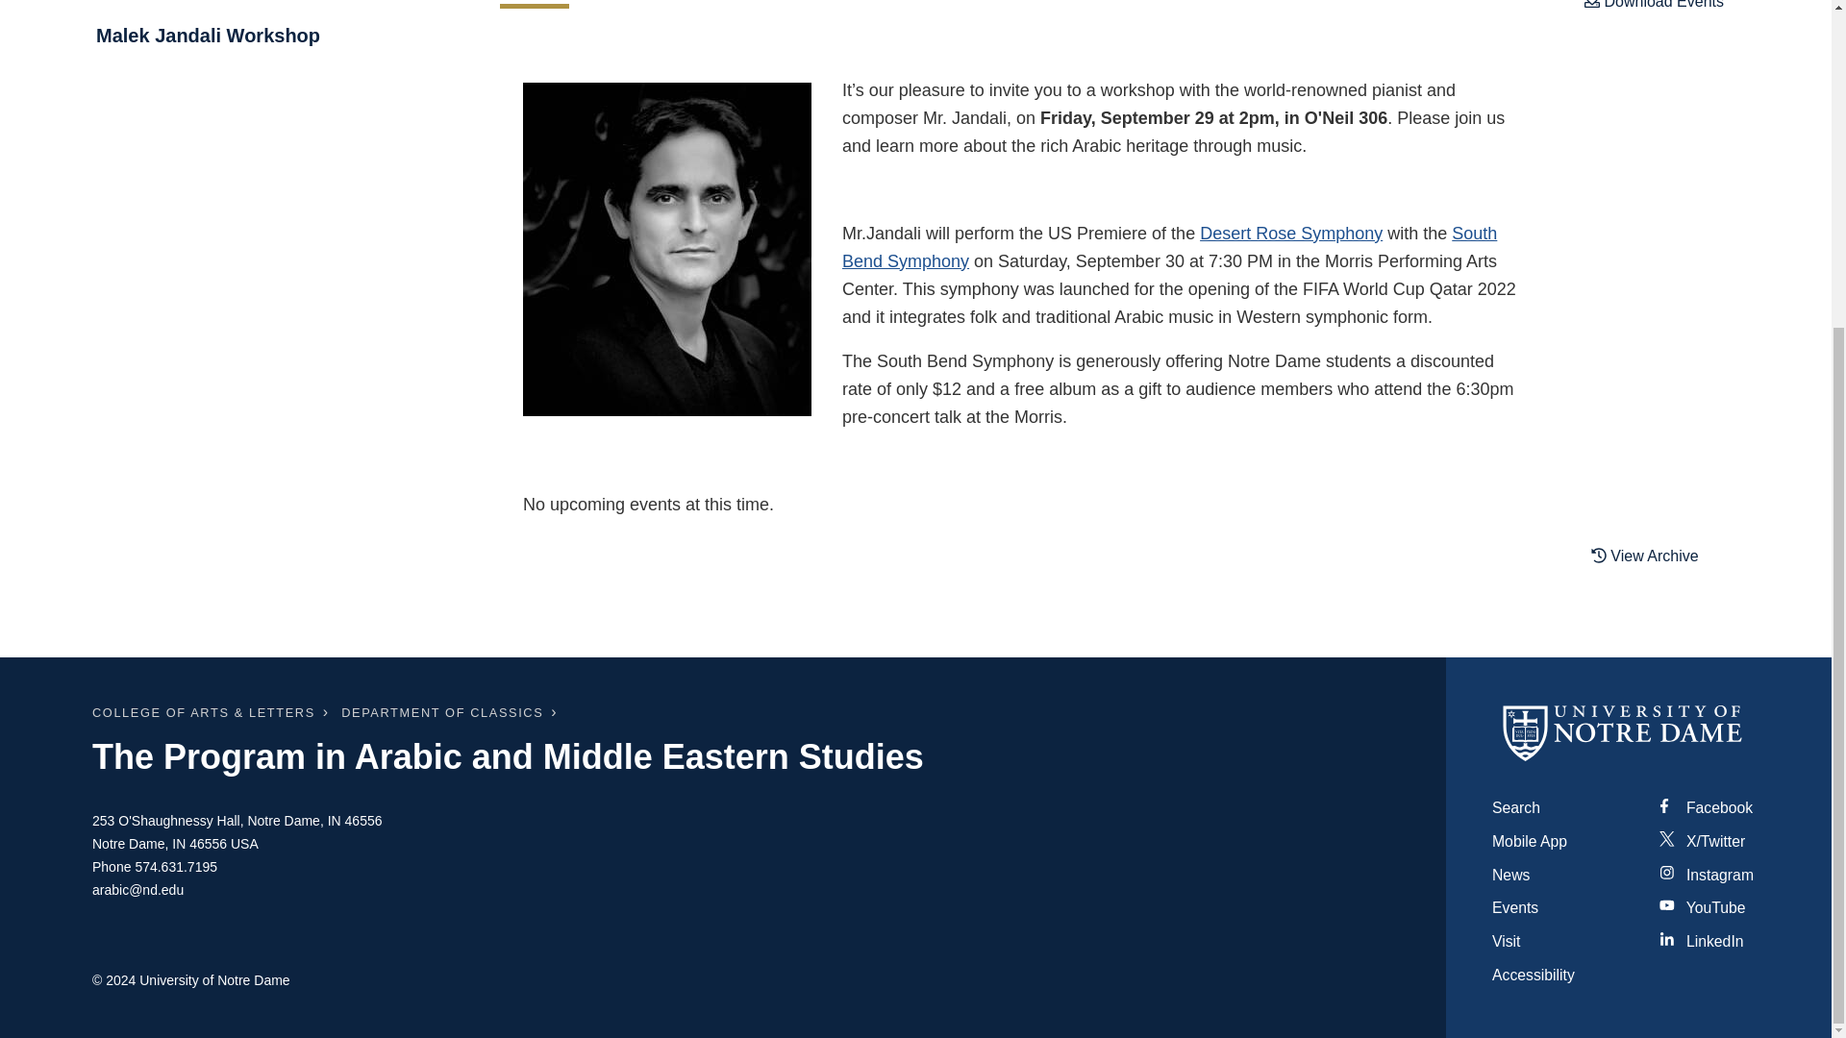  Describe the element at coordinates (442, 713) in the screenshot. I see `DEPARTMENT OF CLASSICS` at that location.